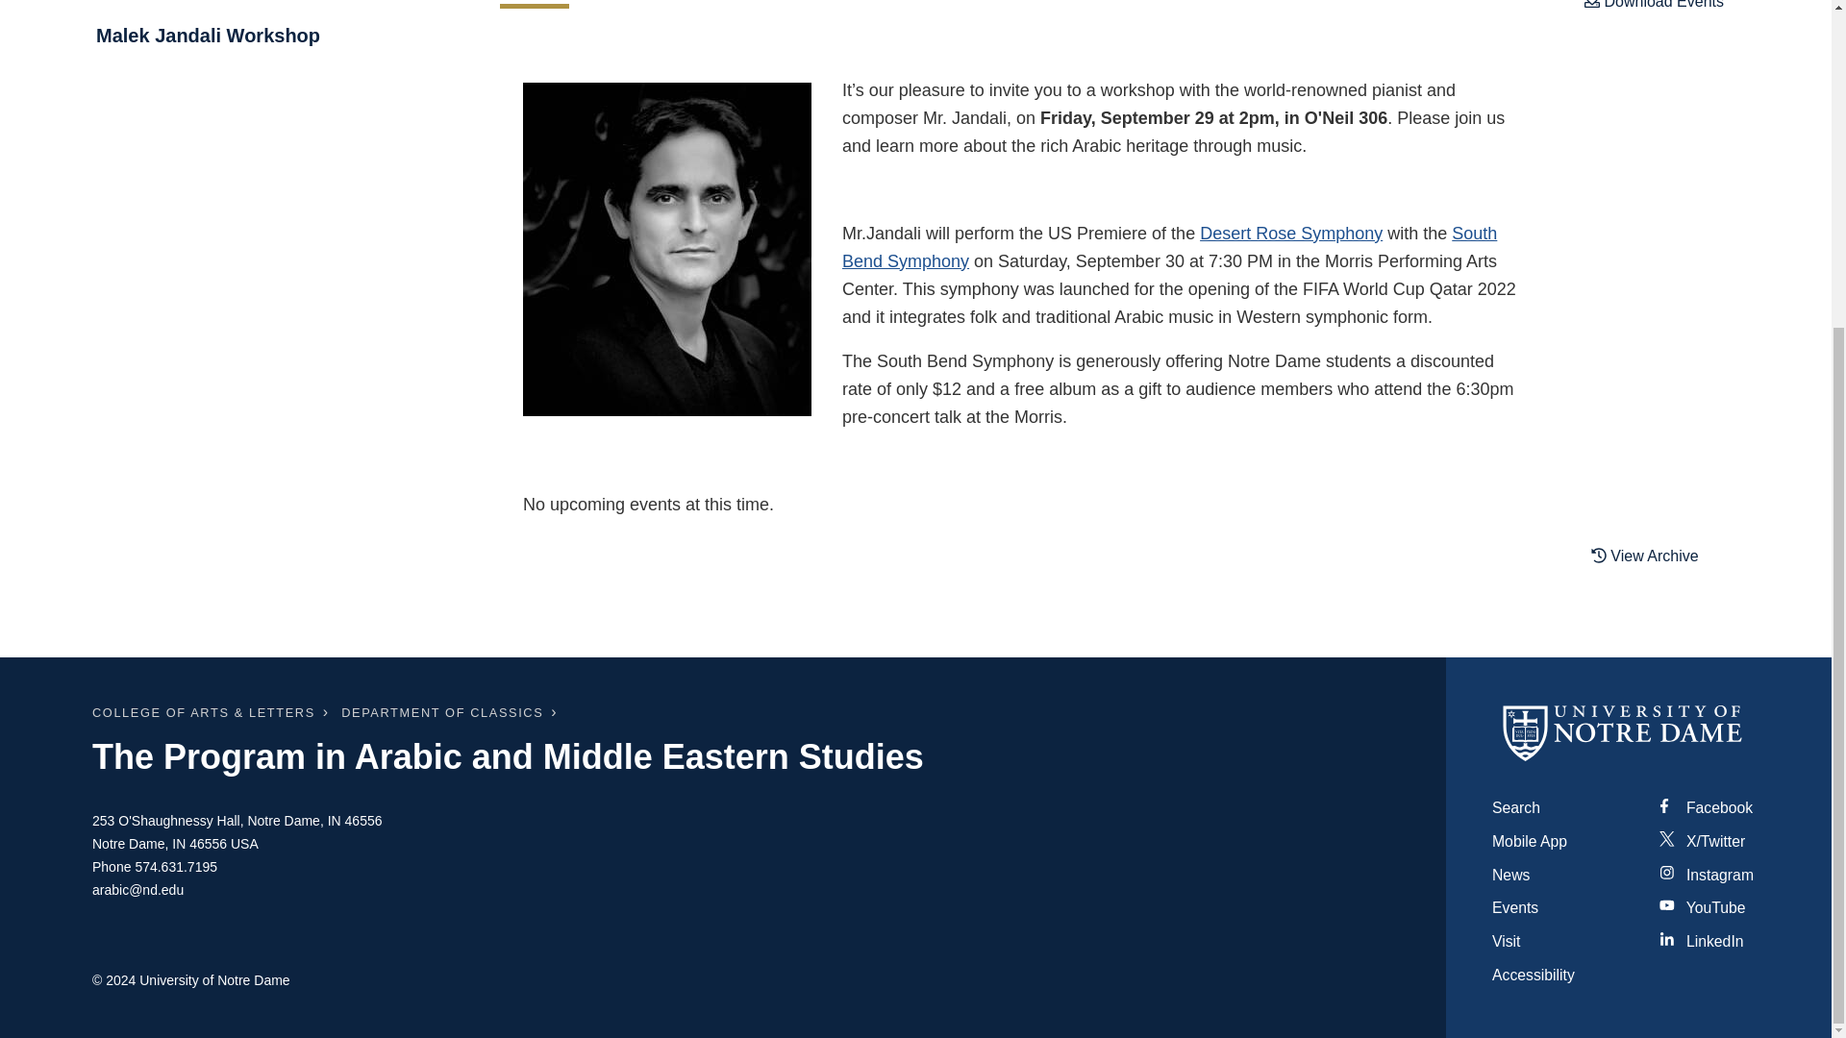  Describe the element at coordinates (442, 713) in the screenshot. I see `DEPARTMENT OF CLASSICS` at that location.